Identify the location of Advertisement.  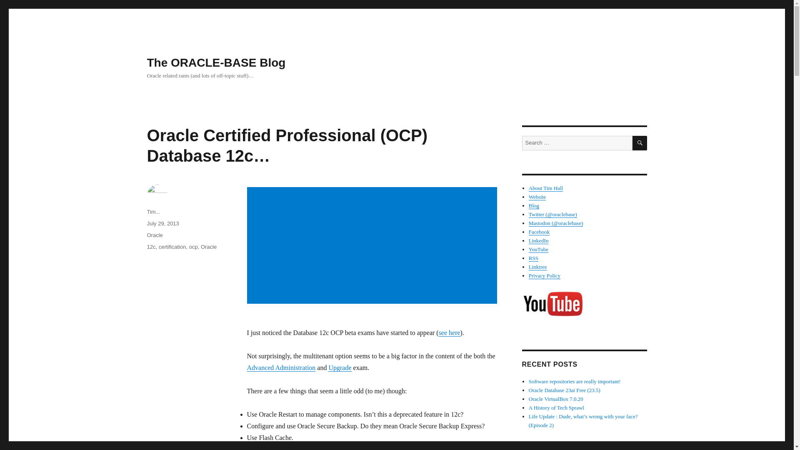
(373, 246).